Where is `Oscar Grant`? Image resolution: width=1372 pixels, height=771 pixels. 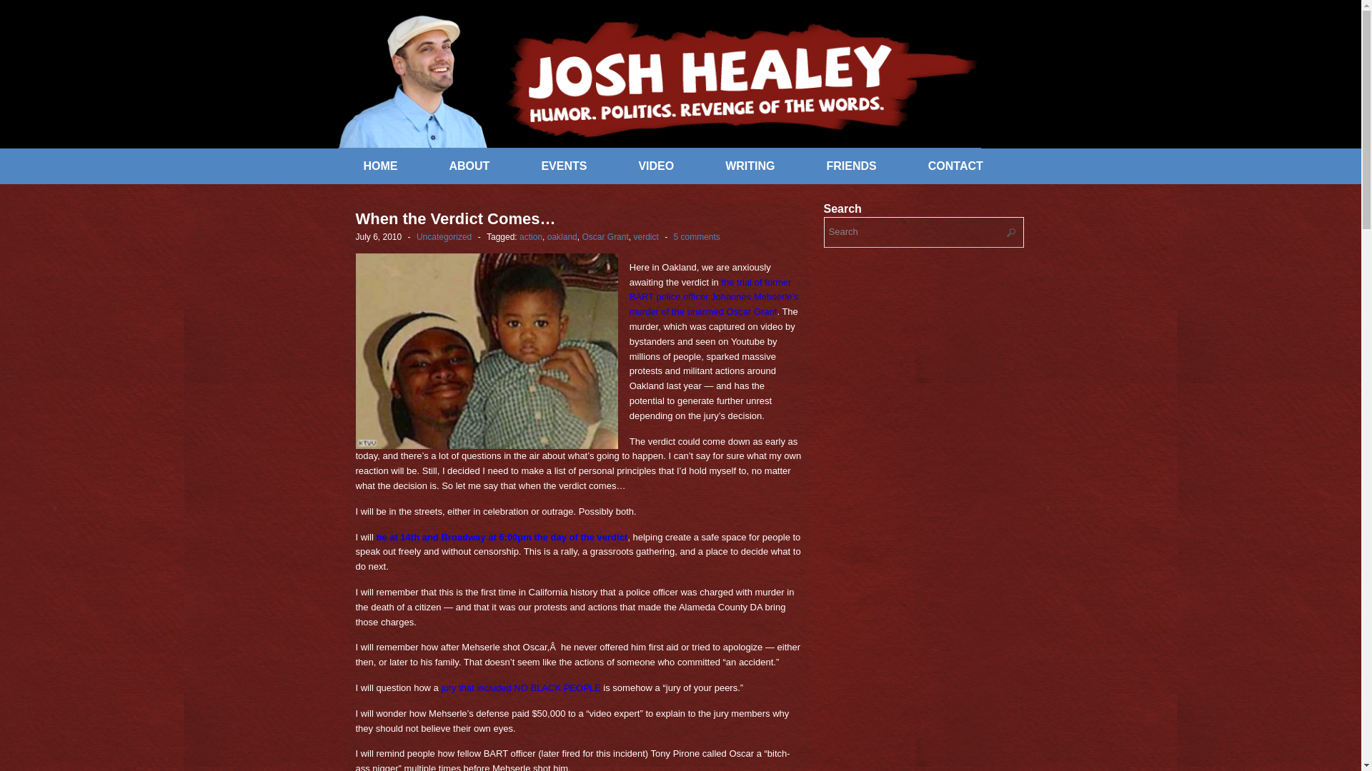
Oscar Grant is located at coordinates (605, 237).